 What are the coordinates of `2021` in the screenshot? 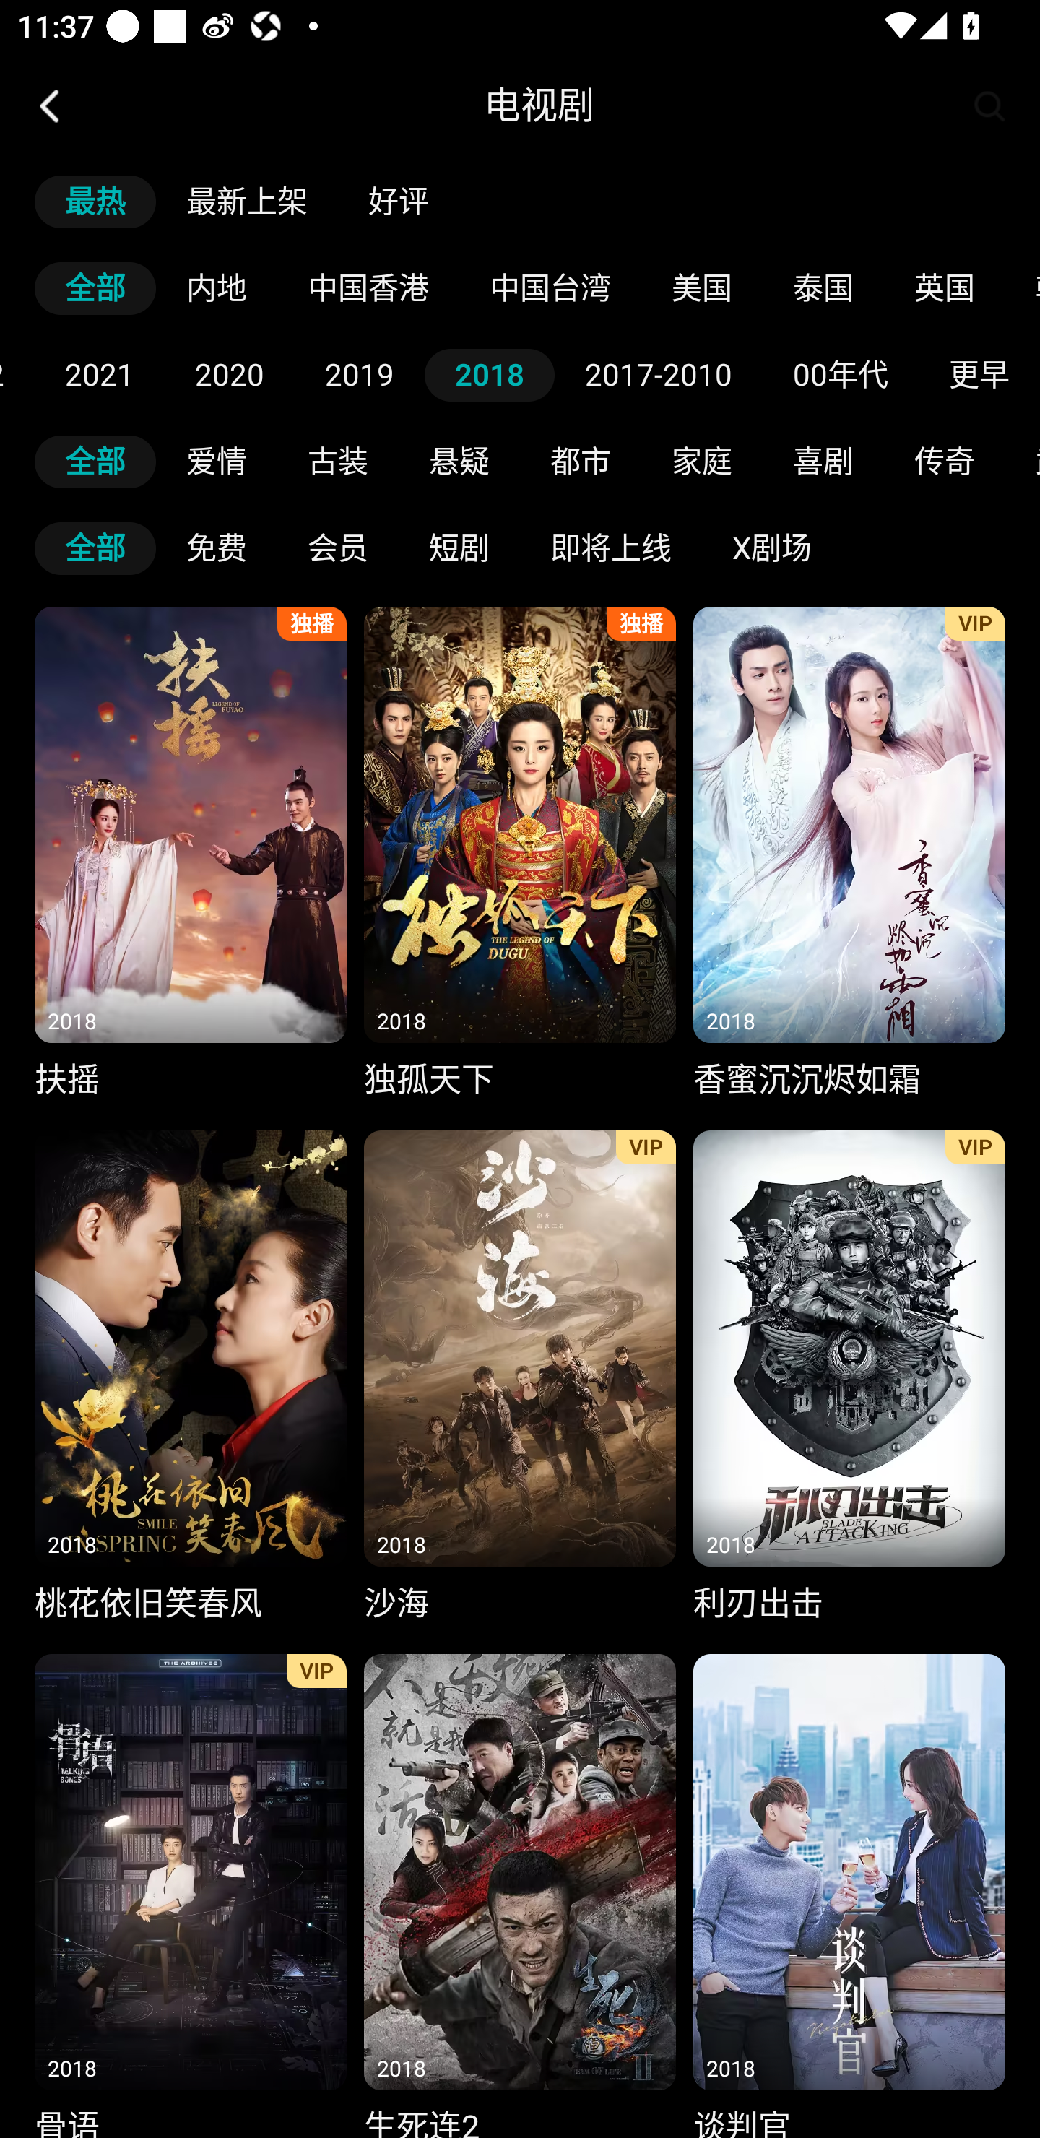 It's located at (99, 375).